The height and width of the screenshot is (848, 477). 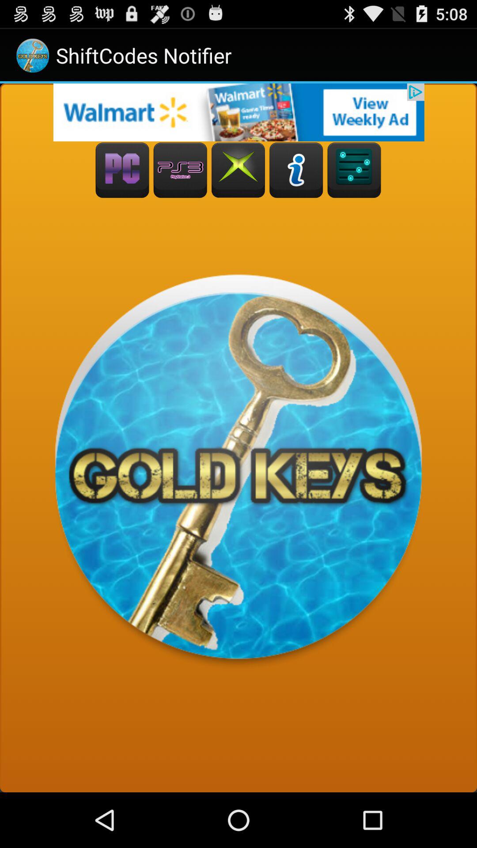 What do you see at coordinates (354, 170) in the screenshot?
I see `open settings` at bounding box center [354, 170].